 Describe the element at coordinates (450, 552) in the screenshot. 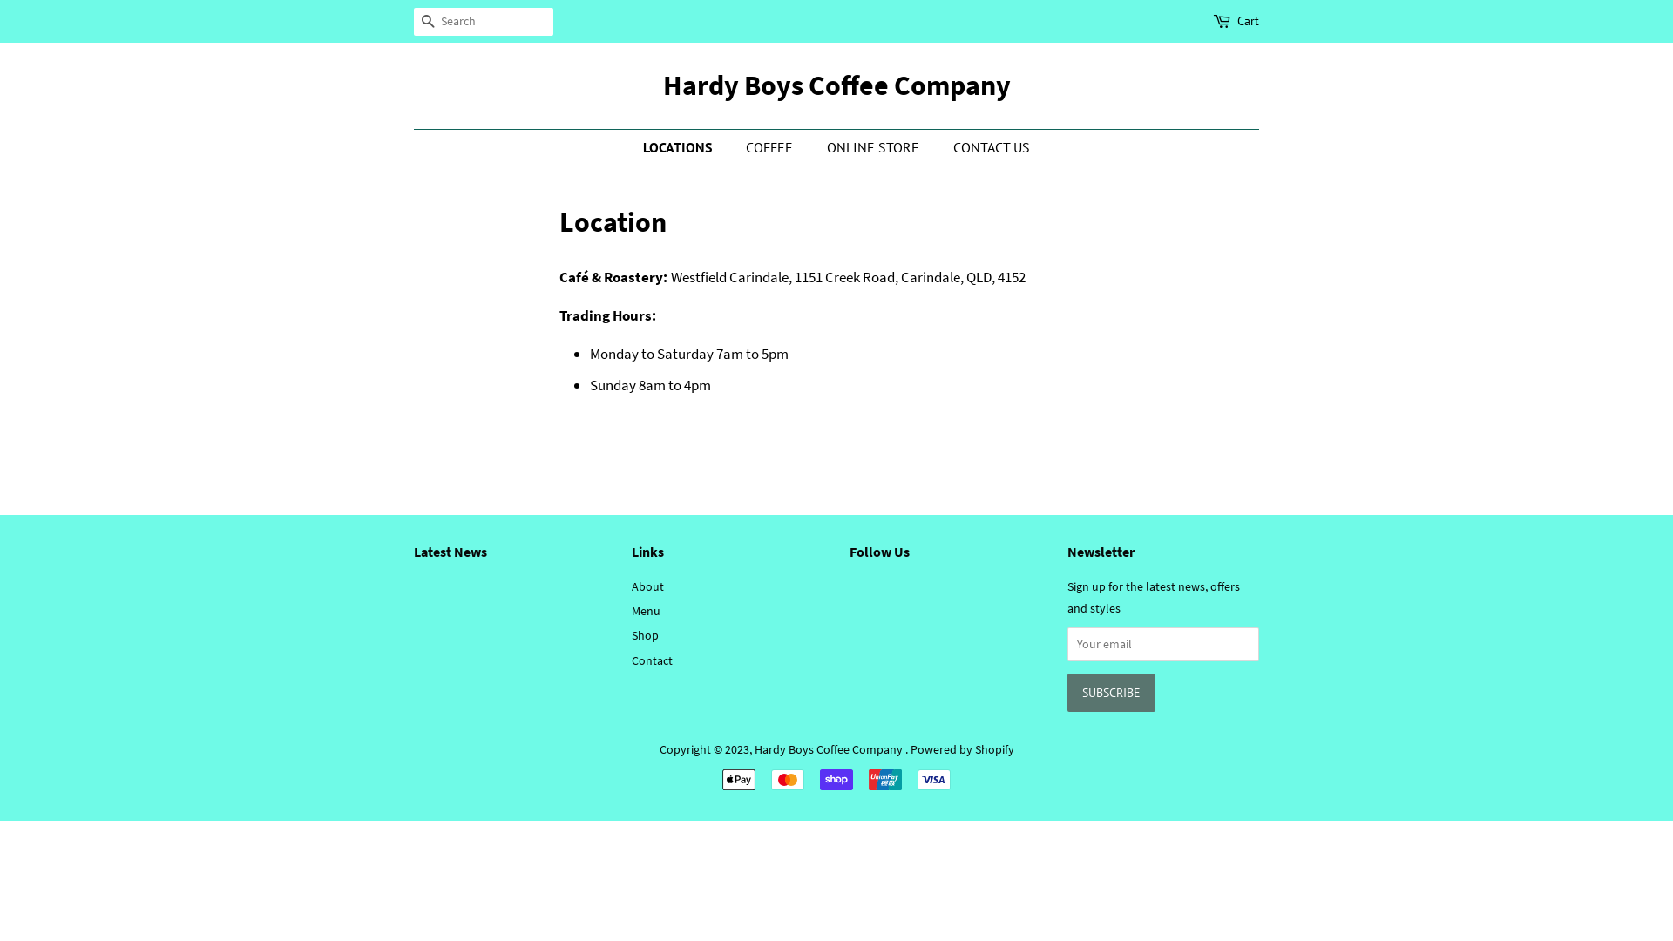

I see `Latest News` at that location.